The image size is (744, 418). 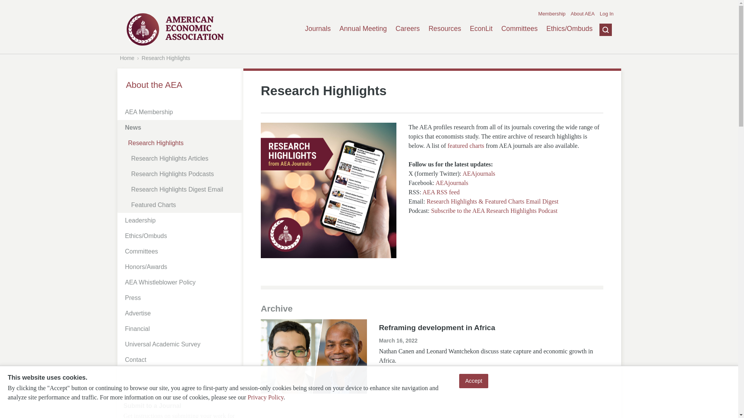 What do you see at coordinates (494, 211) in the screenshot?
I see `Subscribe to the AEA Research Highlights Podcast` at bounding box center [494, 211].